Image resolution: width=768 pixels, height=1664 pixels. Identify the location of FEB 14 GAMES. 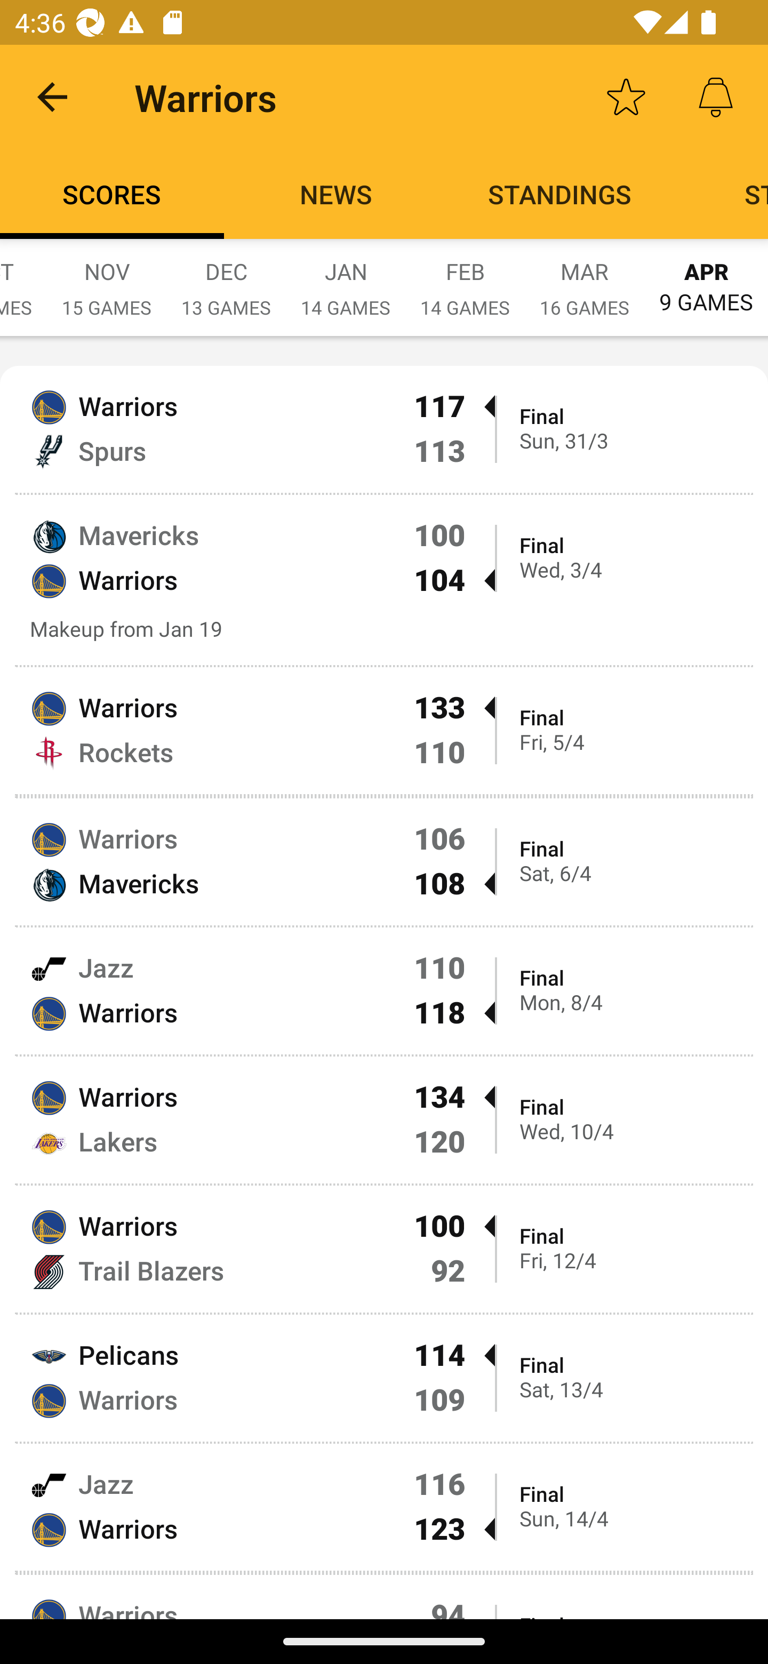
(465, 278).